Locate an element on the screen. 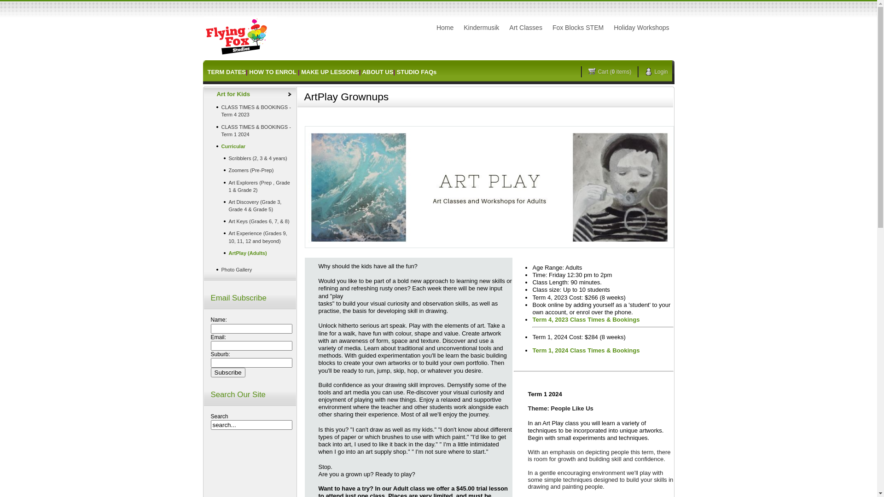 The image size is (884, 497). CLASS TIMES & BOOKINGS - Term 4 2023 is located at coordinates (250, 111).